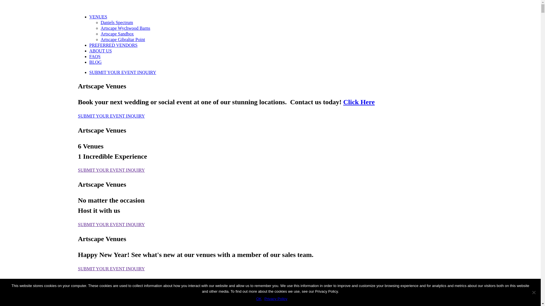 The image size is (545, 306). What do you see at coordinates (111, 269) in the screenshot?
I see `SUBMIT YOUR EVENT INQUIRY` at bounding box center [111, 269].